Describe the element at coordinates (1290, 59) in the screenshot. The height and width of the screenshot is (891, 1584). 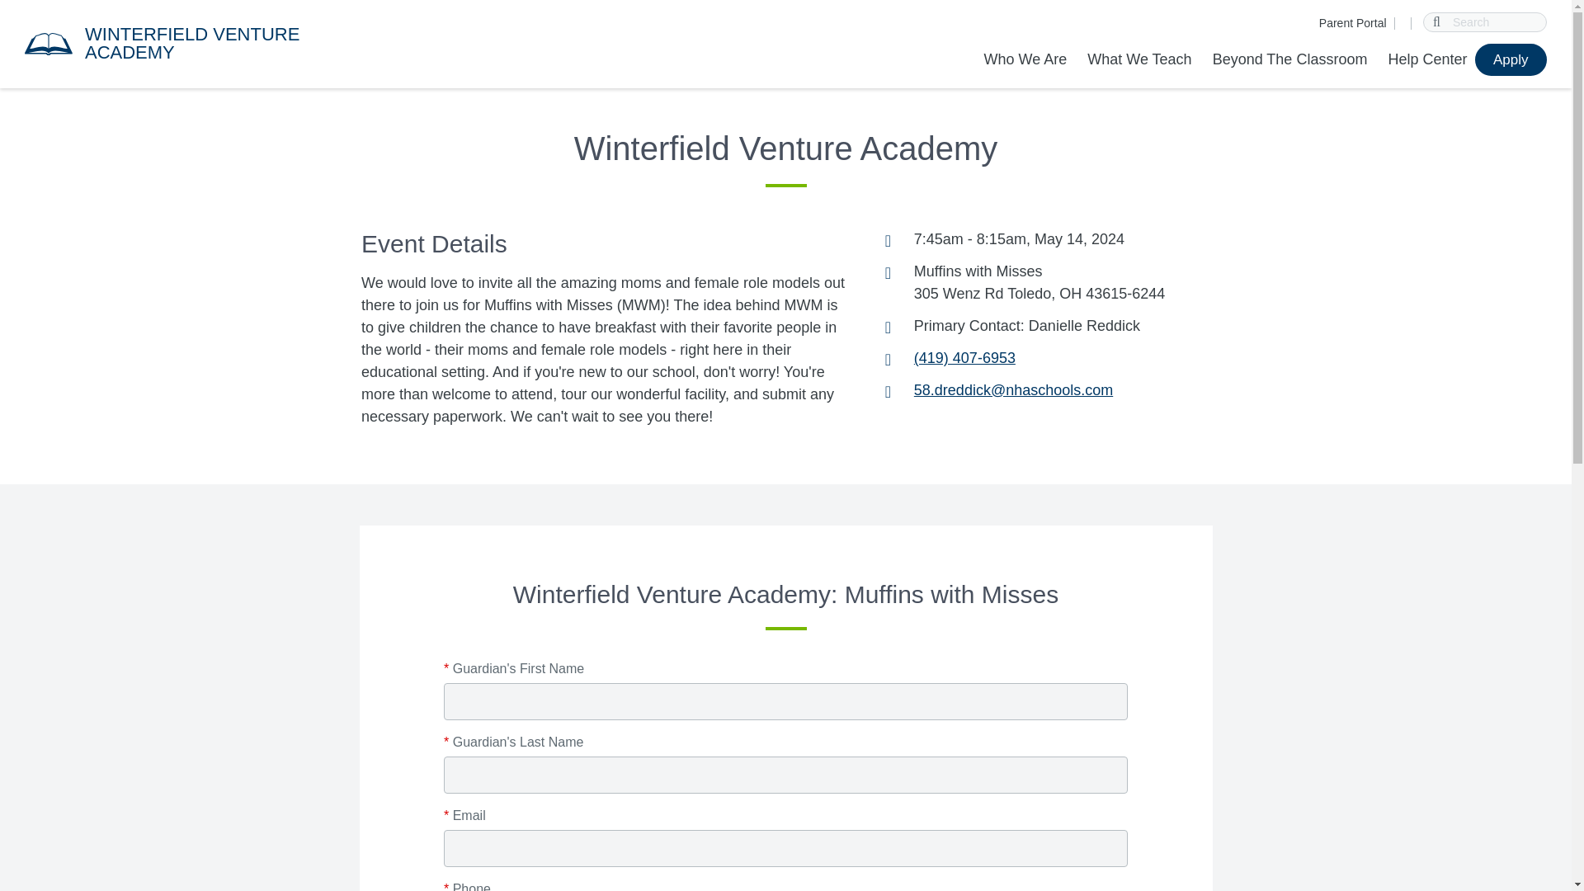
I see `Beyond The Classroom` at that location.